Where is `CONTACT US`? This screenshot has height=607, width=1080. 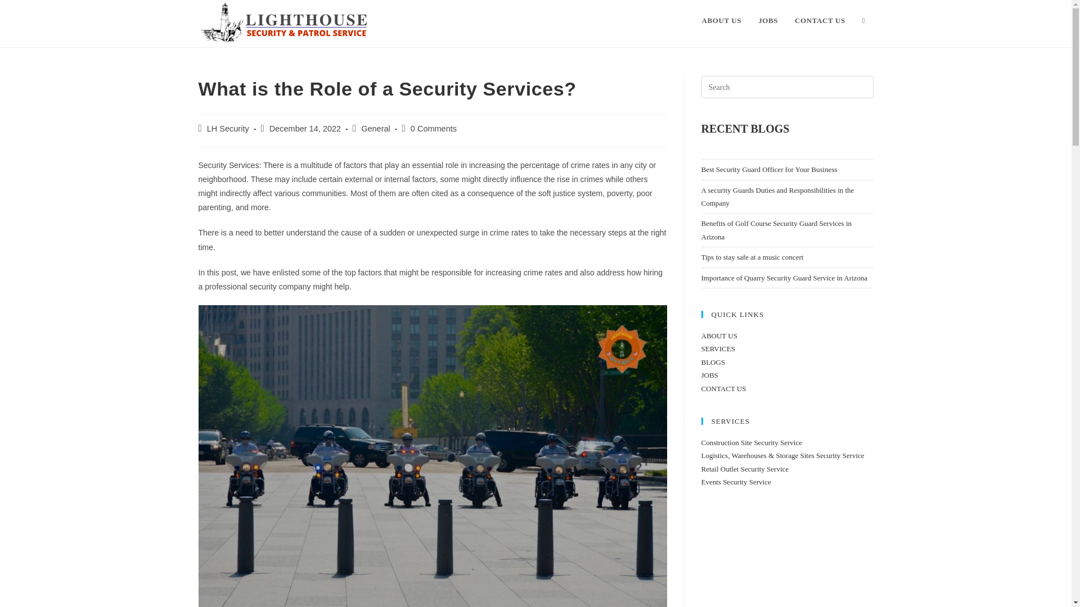
CONTACT US is located at coordinates (820, 21).